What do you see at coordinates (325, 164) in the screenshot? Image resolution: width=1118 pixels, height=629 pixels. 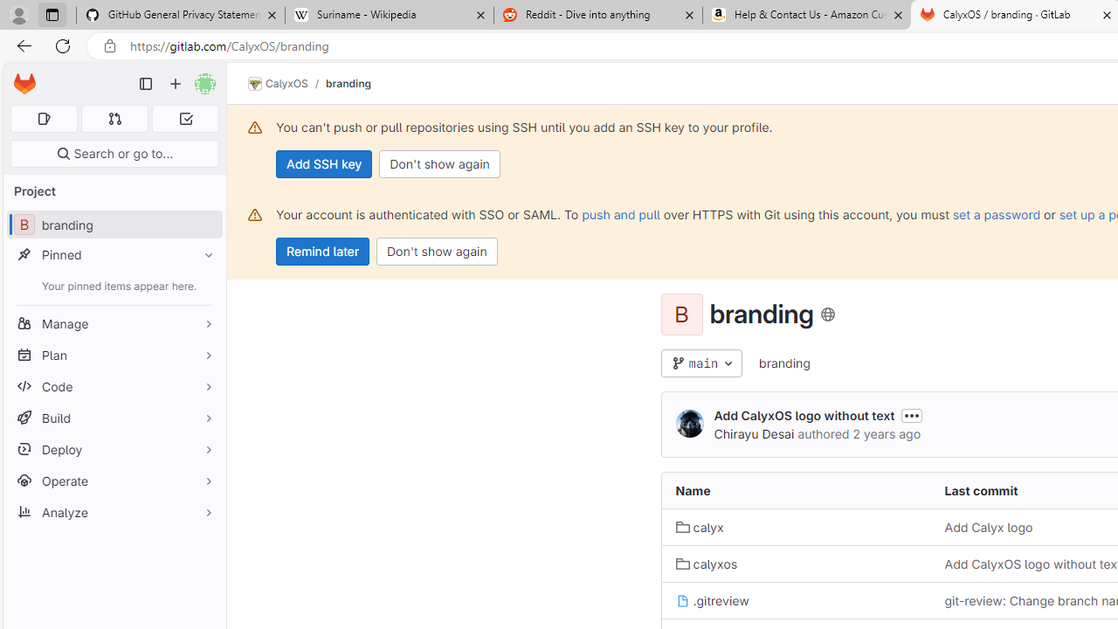 I see `Add SSH key` at bounding box center [325, 164].